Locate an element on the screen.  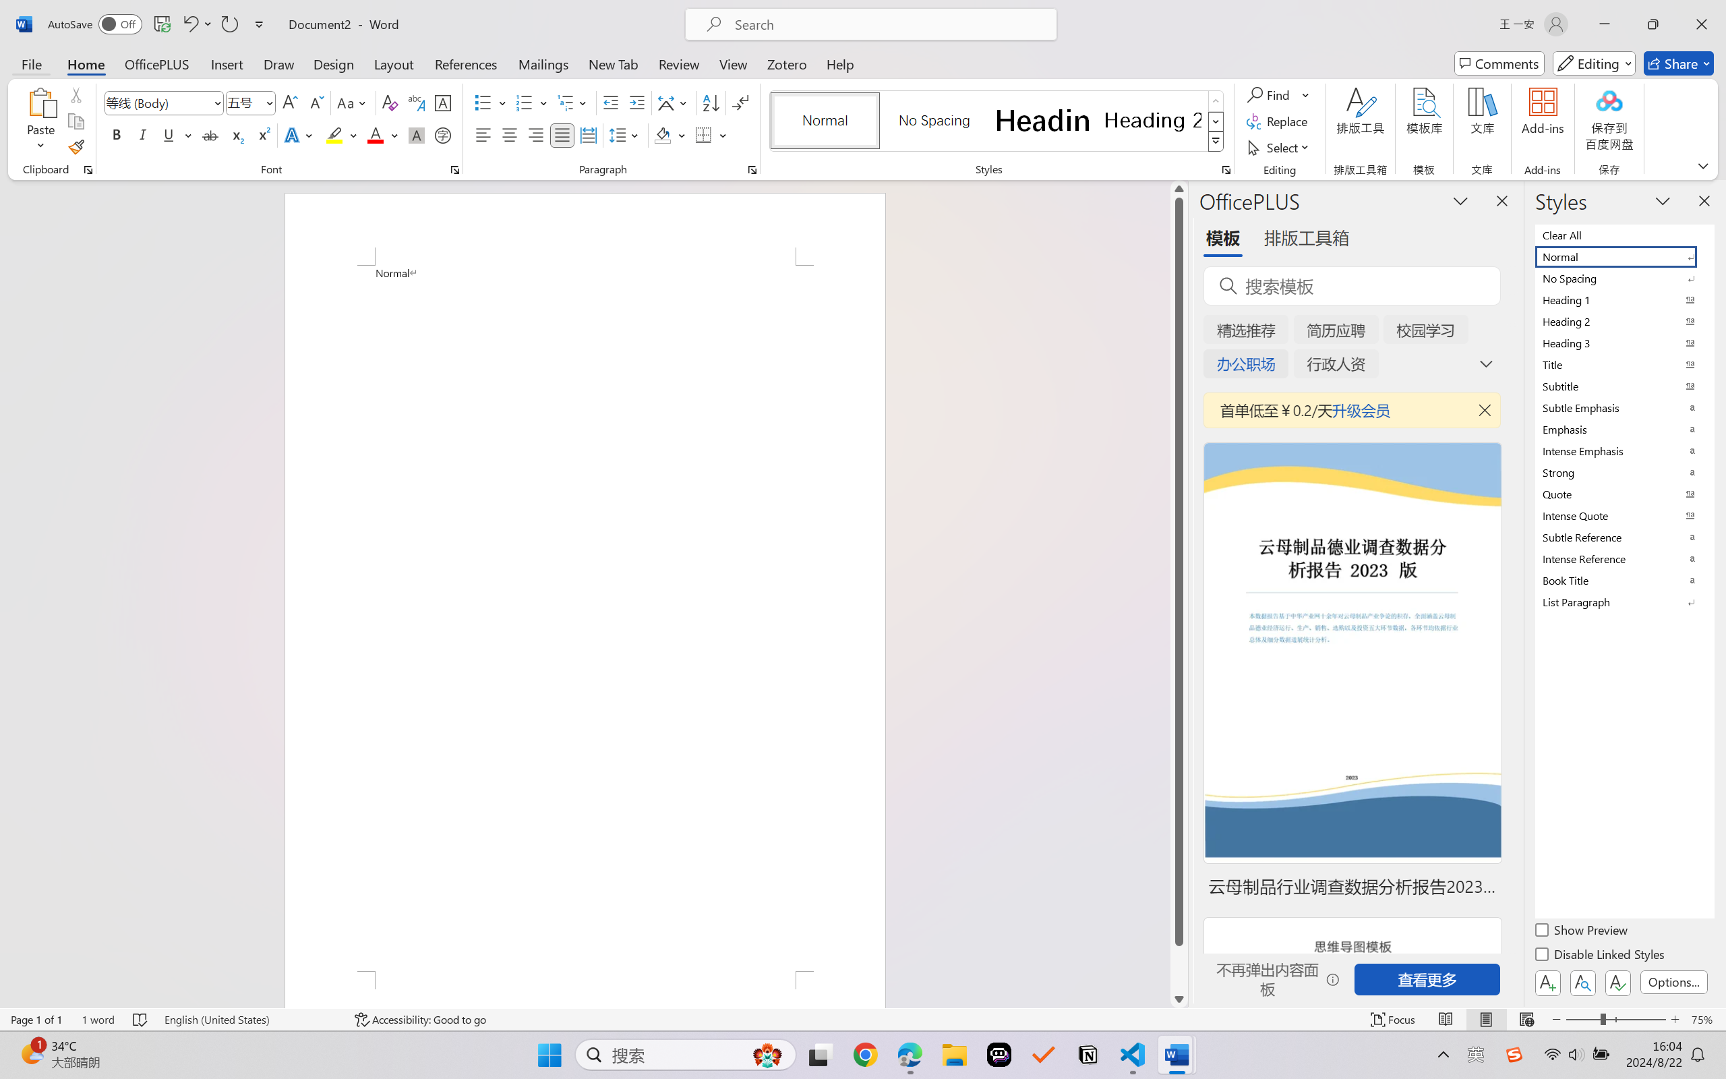
Shading RGB(0, 0, 0) is located at coordinates (662, 135).